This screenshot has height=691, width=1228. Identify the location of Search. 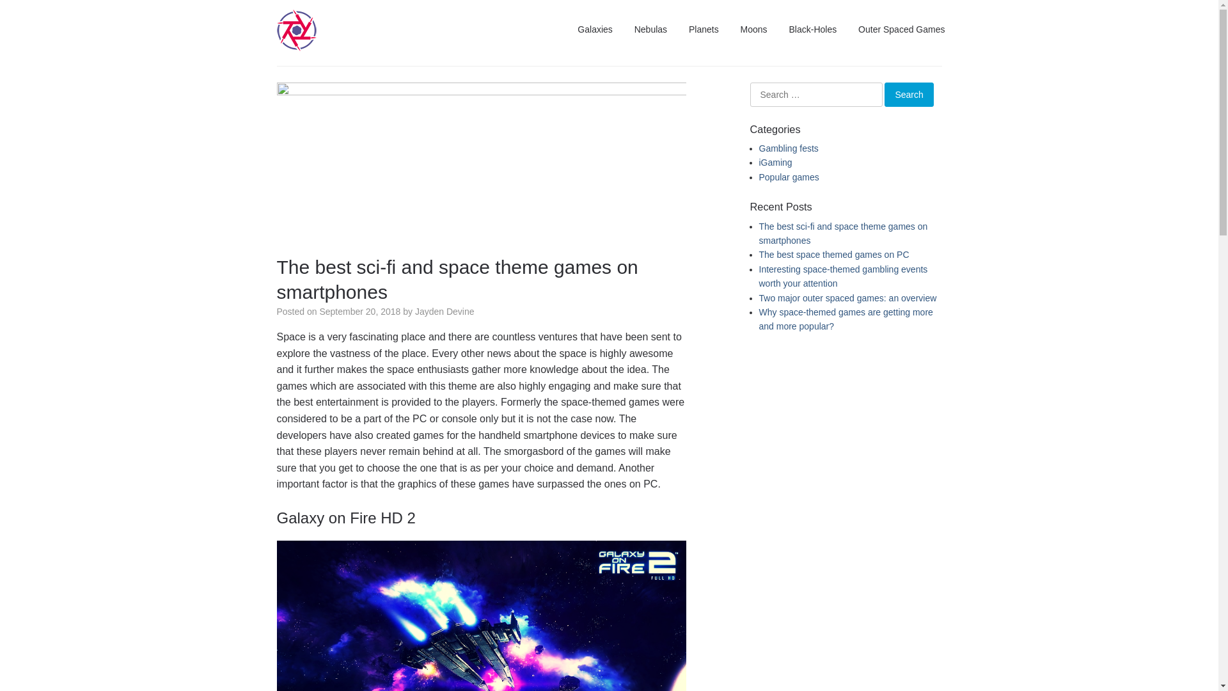
(909, 95).